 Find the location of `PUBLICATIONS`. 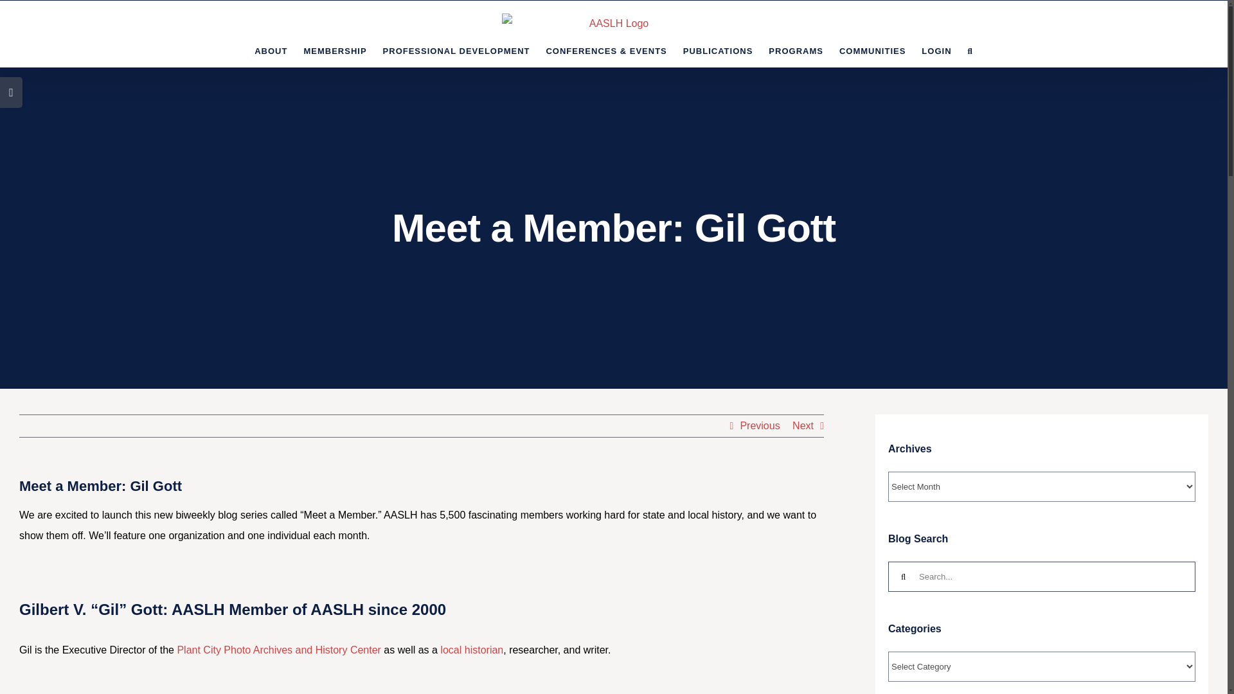

PUBLICATIONS is located at coordinates (718, 50).